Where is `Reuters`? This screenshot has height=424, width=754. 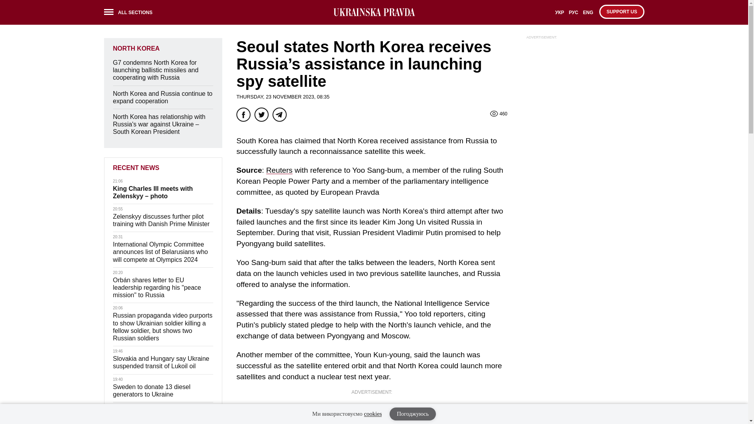
Reuters is located at coordinates (279, 170).